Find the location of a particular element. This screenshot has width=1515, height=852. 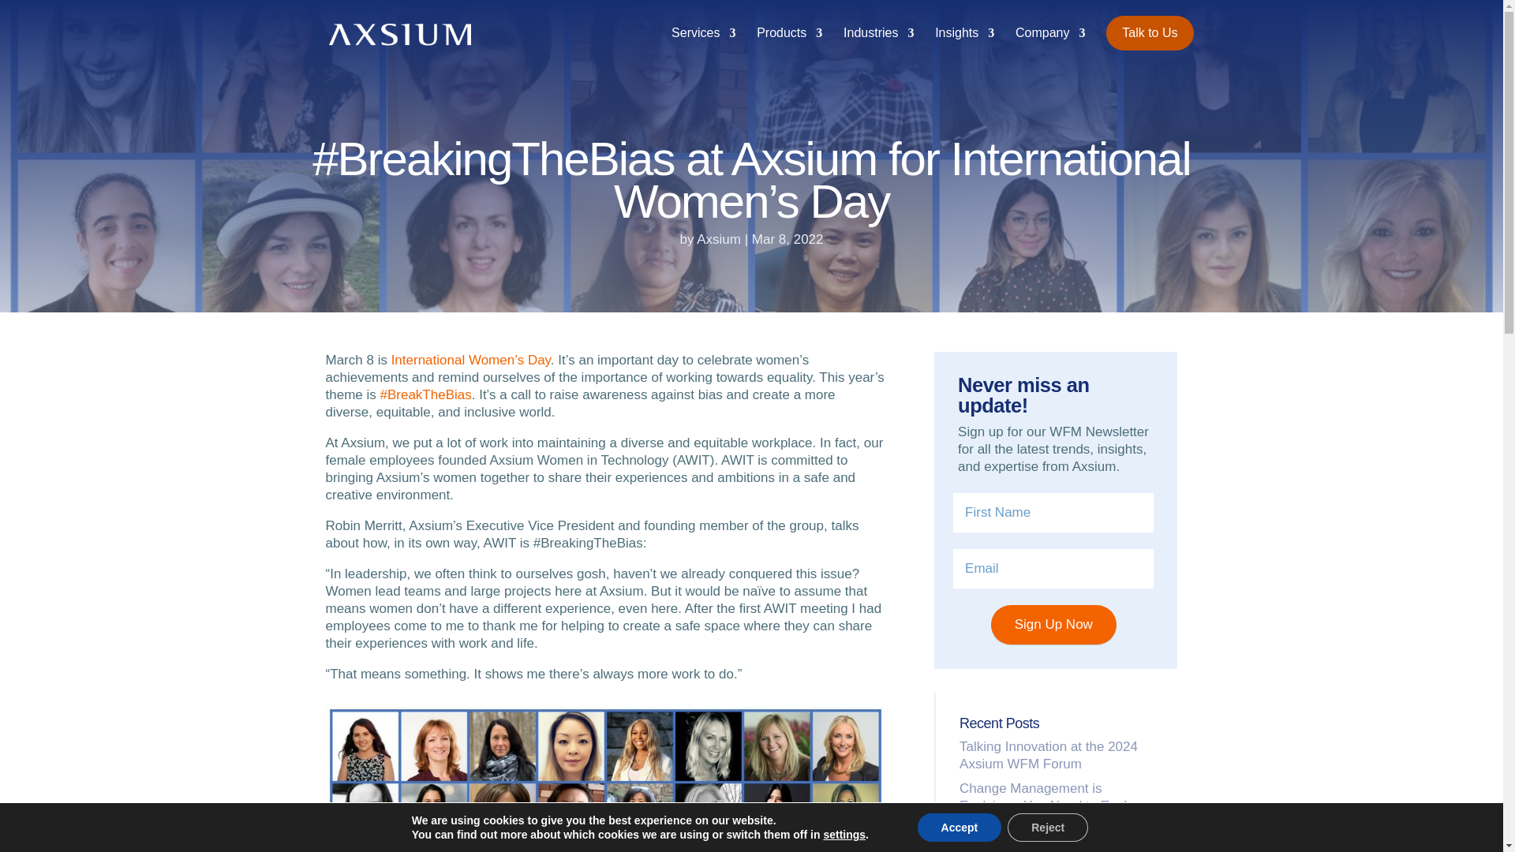

Sign Up Now is located at coordinates (1053, 624).